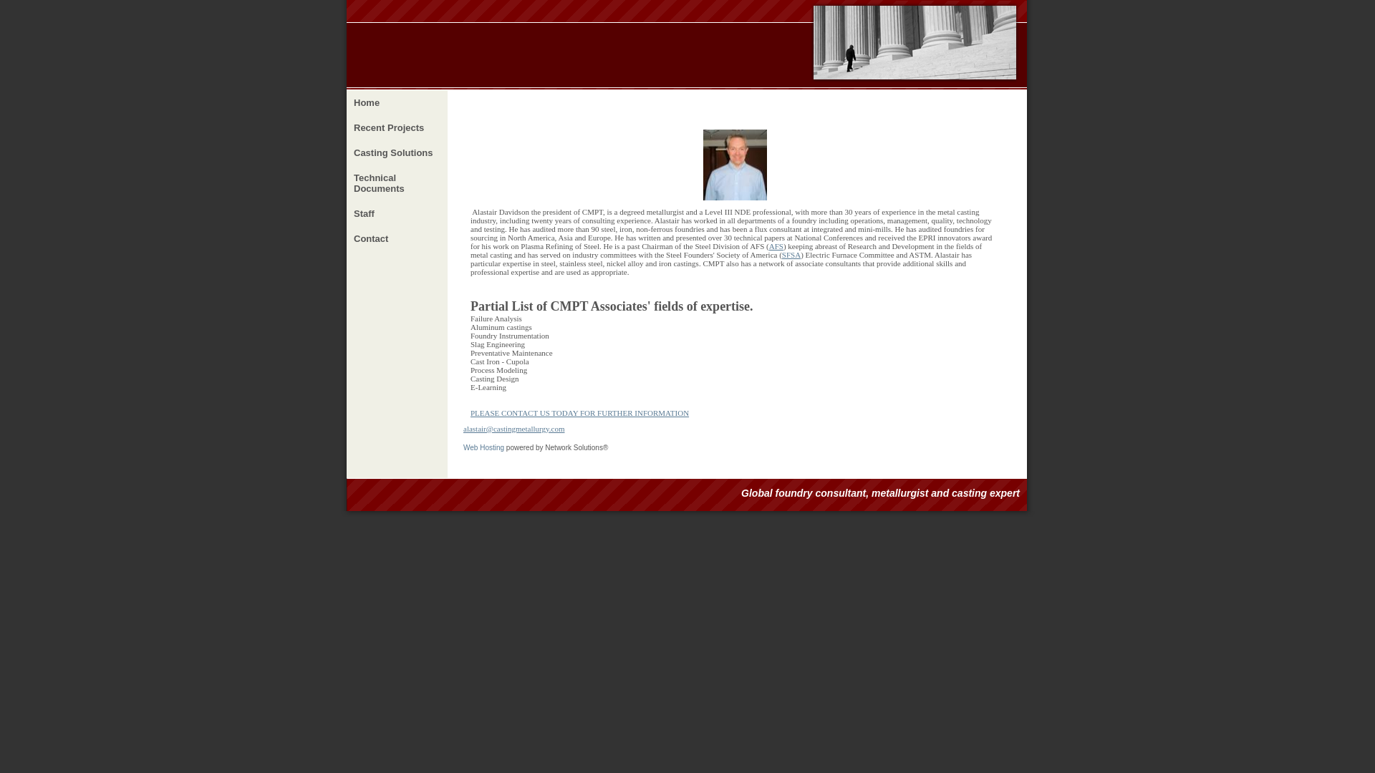  Describe the element at coordinates (397, 213) in the screenshot. I see `Staff` at that location.